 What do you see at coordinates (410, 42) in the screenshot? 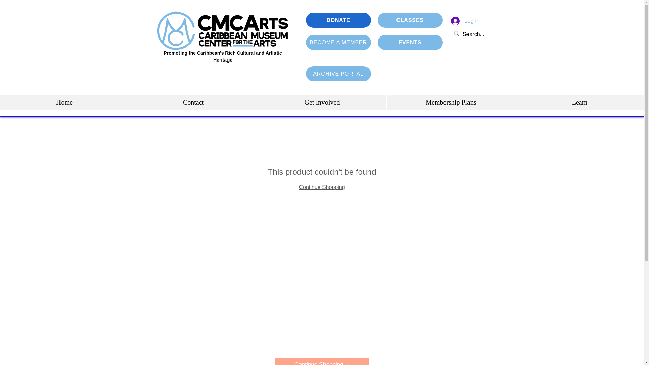
I see `EVENTS` at bounding box center [410, 42].